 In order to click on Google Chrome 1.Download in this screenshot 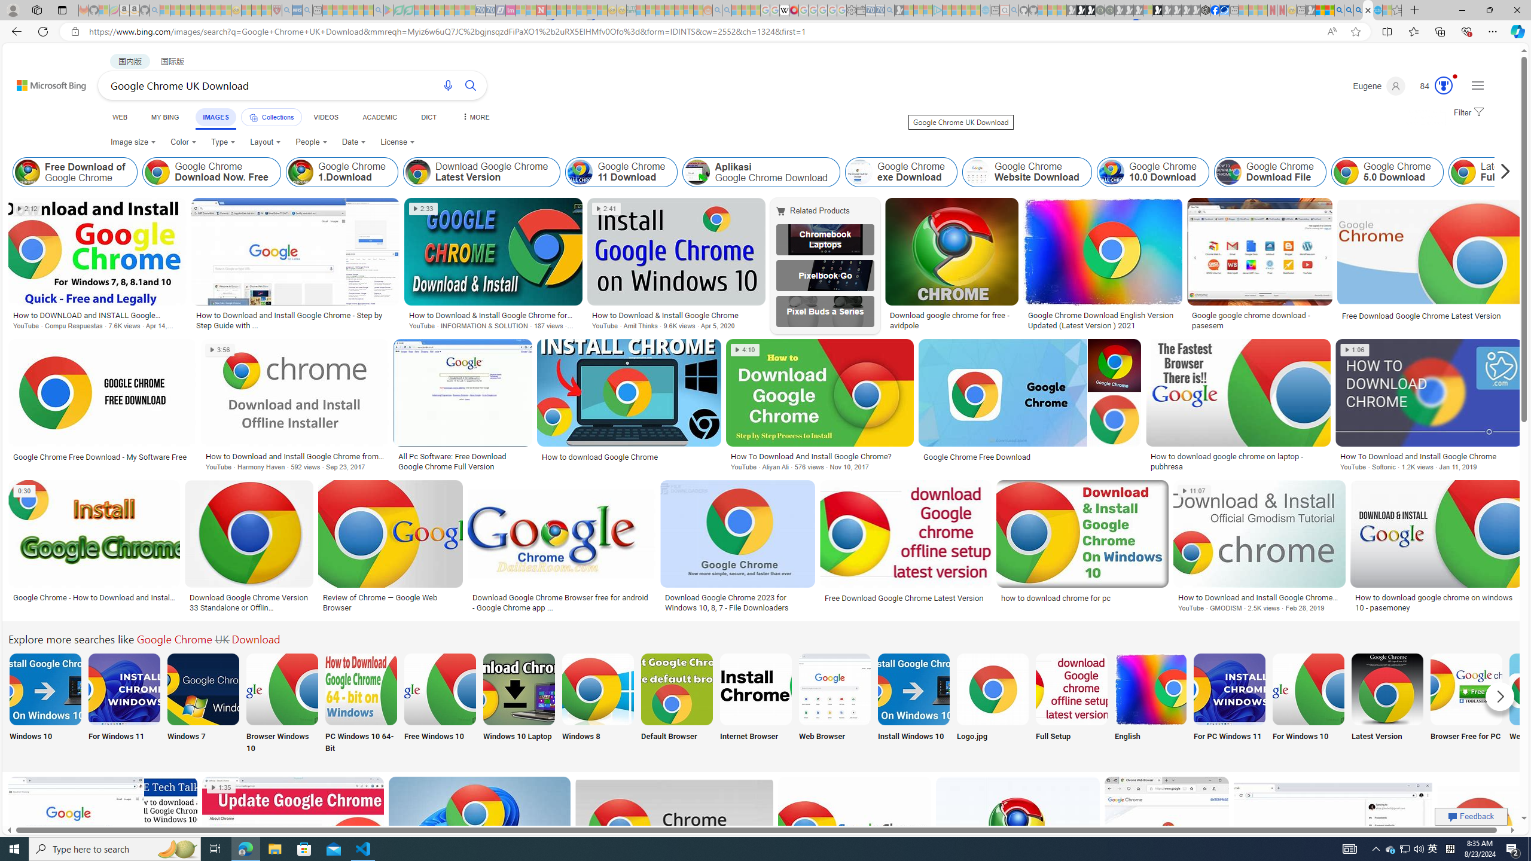, I will do `click(300, 172)`.